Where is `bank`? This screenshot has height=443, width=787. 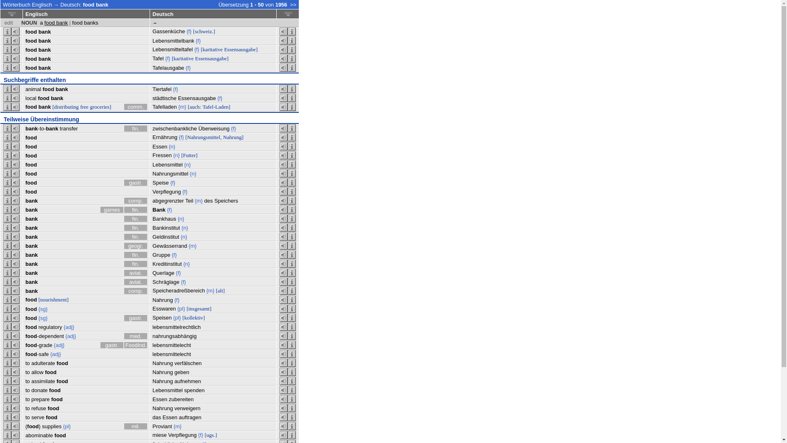
bank is located at coordinates (57, 98).